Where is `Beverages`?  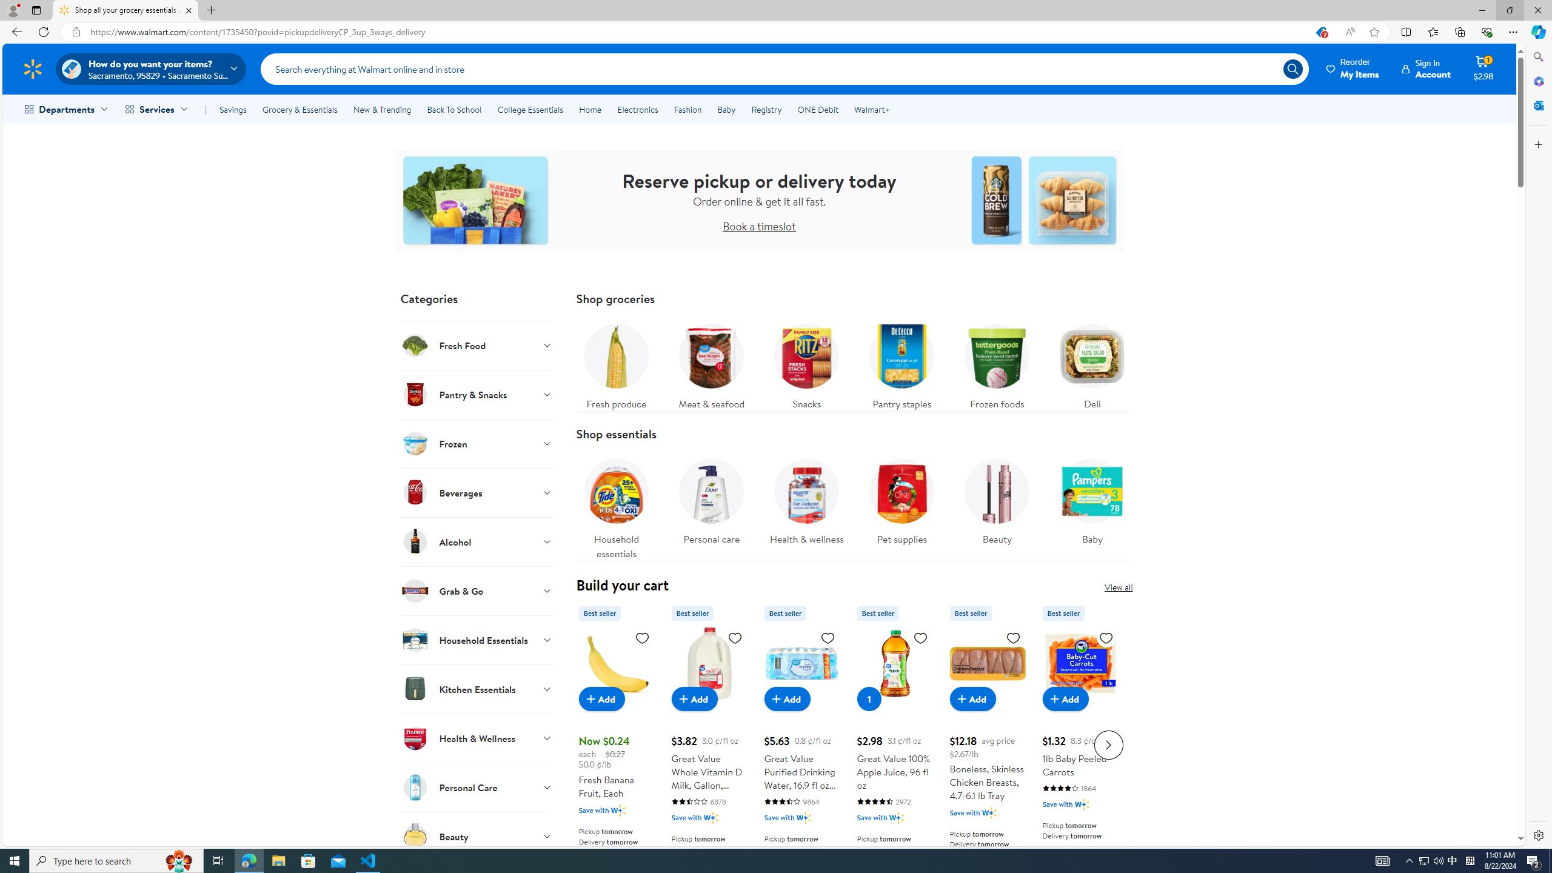
Beverages is located at coordinates (477, 492).